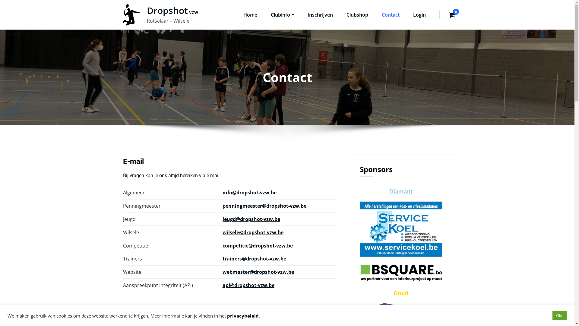 The width and height of the screenshot is (579, 326). Describe the element at coordinates (258, 272) in the screenshot. I see `webmaster@dropshot-vzw.be` at that location.